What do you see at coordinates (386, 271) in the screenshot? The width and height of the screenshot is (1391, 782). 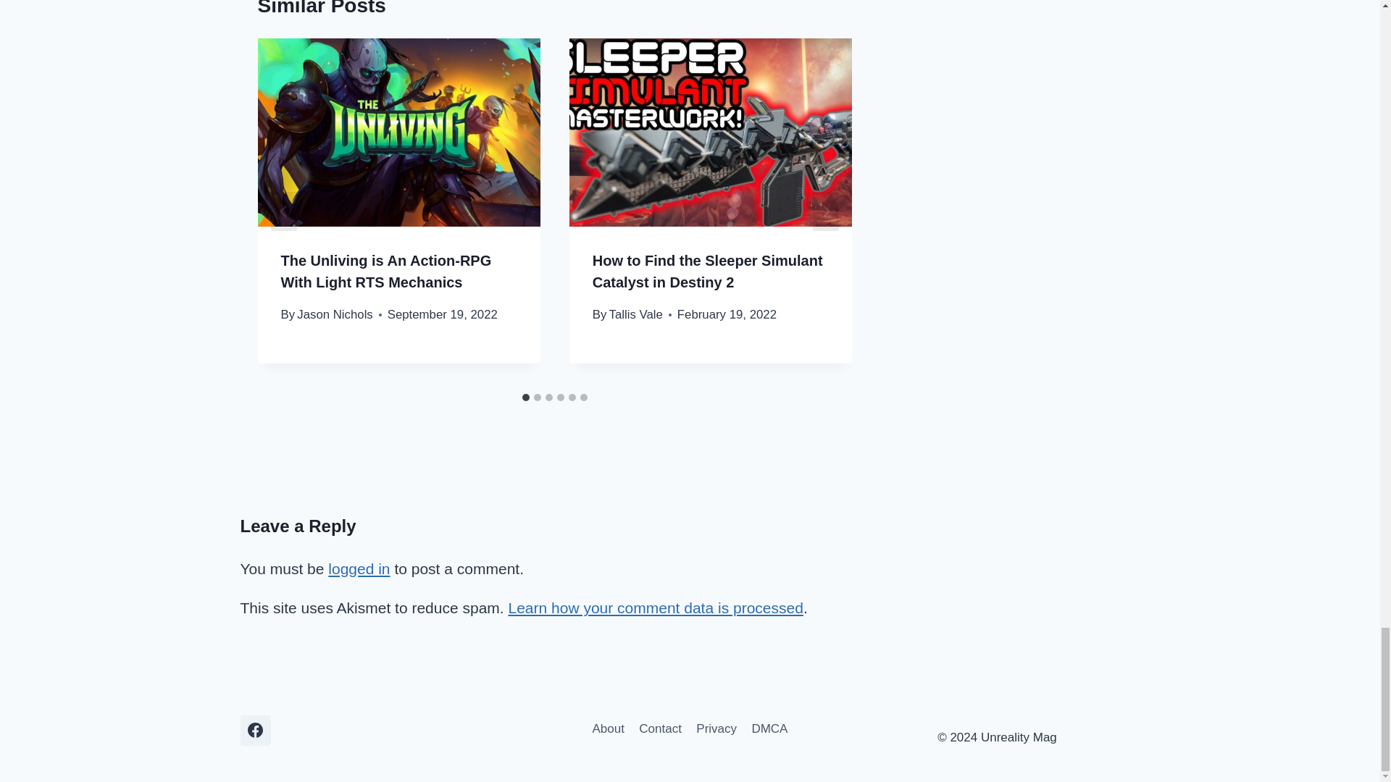 I see `The Unliving is An Action-RPG With Light RTS Mechanics` at bounding box center [386, 271].